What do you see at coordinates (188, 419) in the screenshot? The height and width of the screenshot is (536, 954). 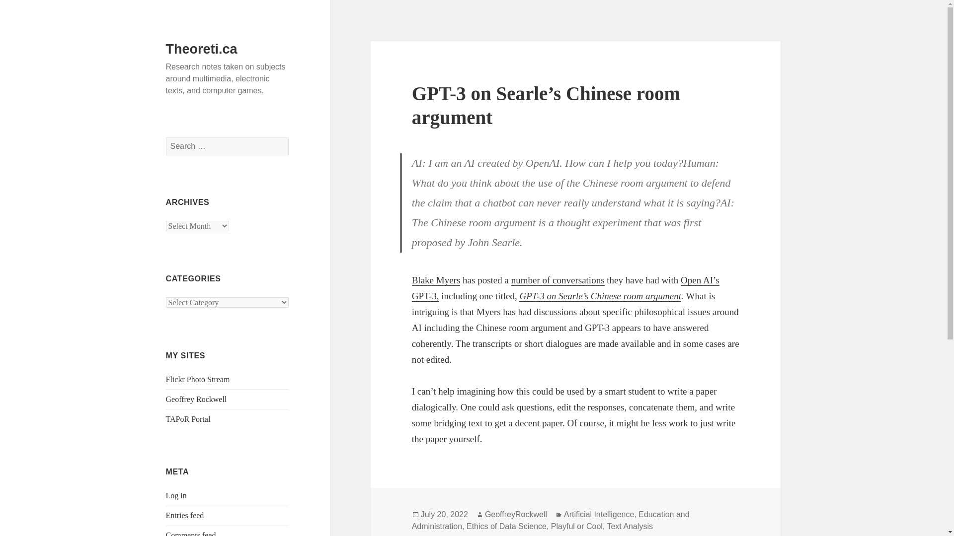 I see `TAPoR Portal` at bounding box center [188, 419].